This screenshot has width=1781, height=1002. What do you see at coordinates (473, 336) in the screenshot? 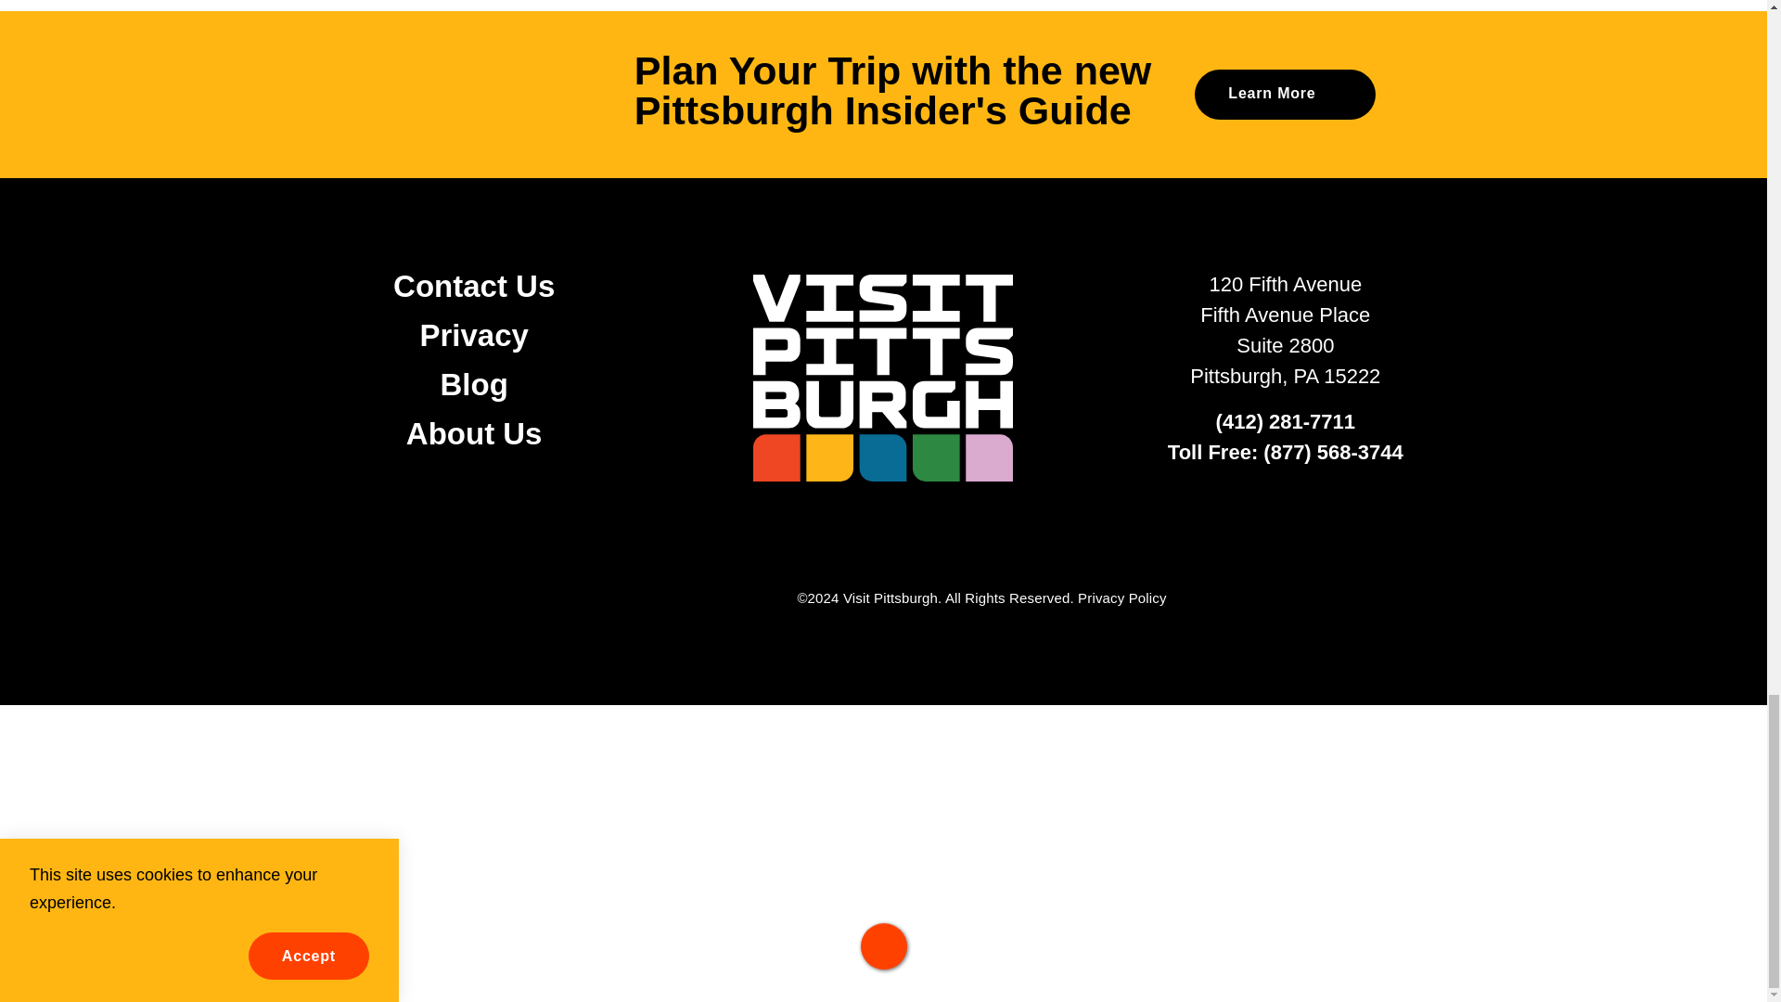
I see `Privacy` at bounding box center [473, 336].